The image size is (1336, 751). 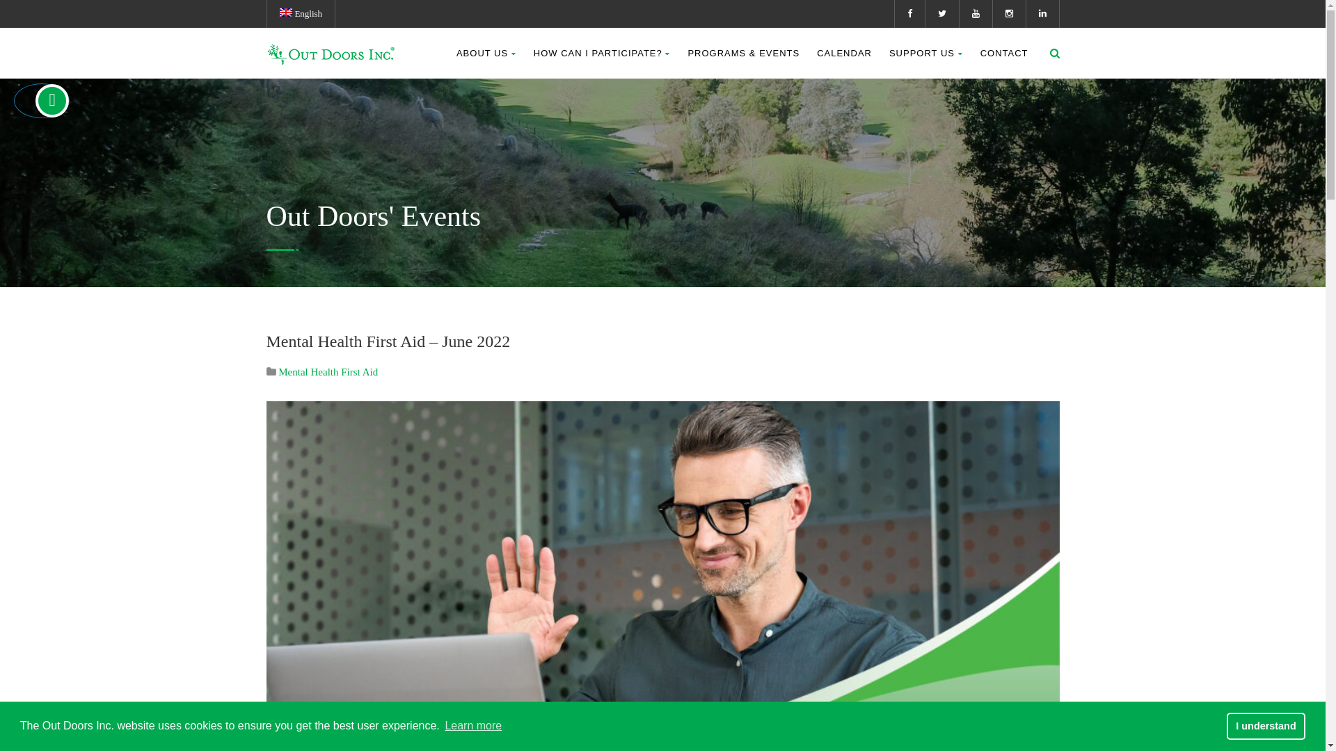 I want to click on SUPPORT US, so click(x=926, y=54).